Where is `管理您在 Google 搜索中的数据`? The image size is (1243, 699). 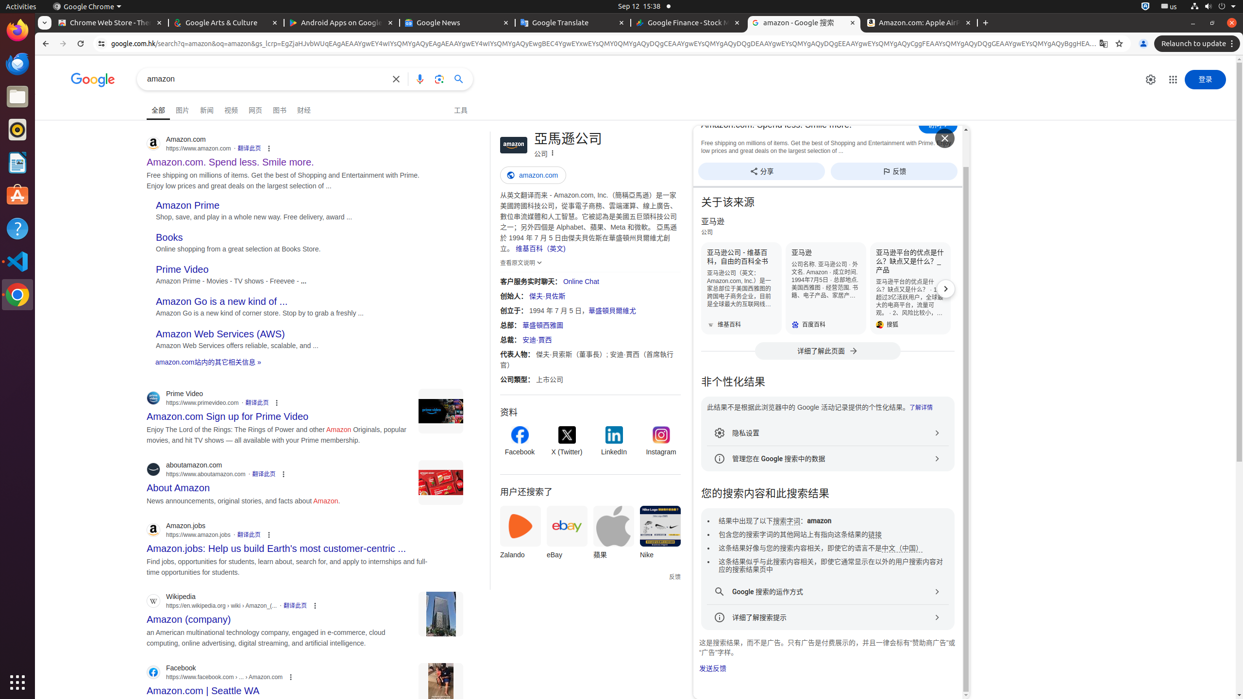
管理您在 Google 搜索中的数据 is located at coordinates (828, 458).